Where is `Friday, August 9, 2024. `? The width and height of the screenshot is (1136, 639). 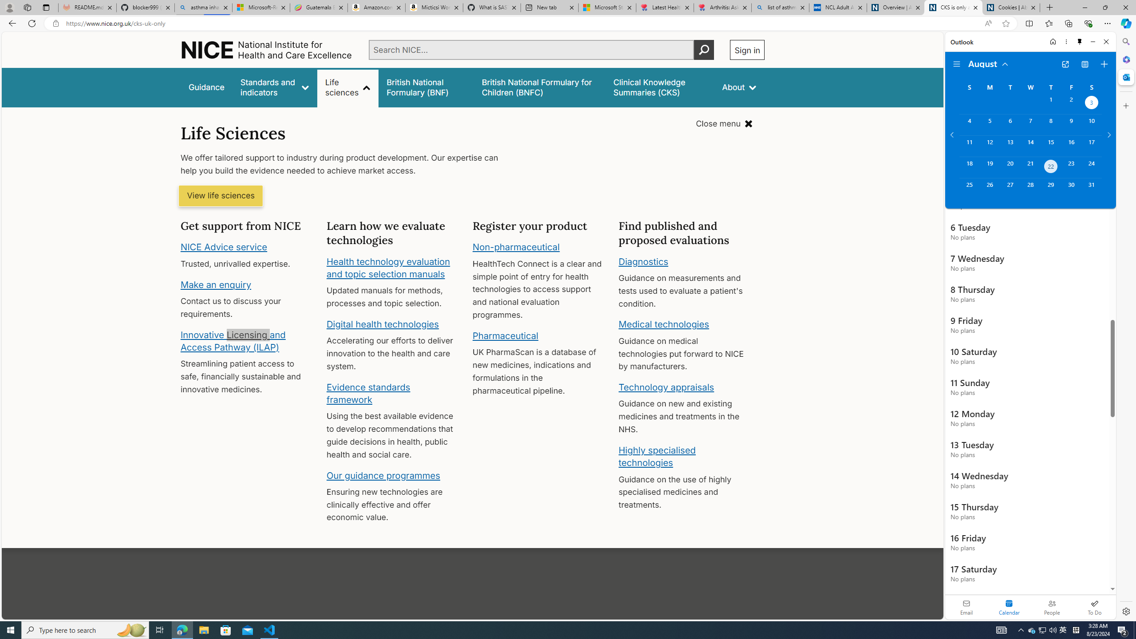 Friday, August 9, 2024.  is located at coordinates (1071, 125).